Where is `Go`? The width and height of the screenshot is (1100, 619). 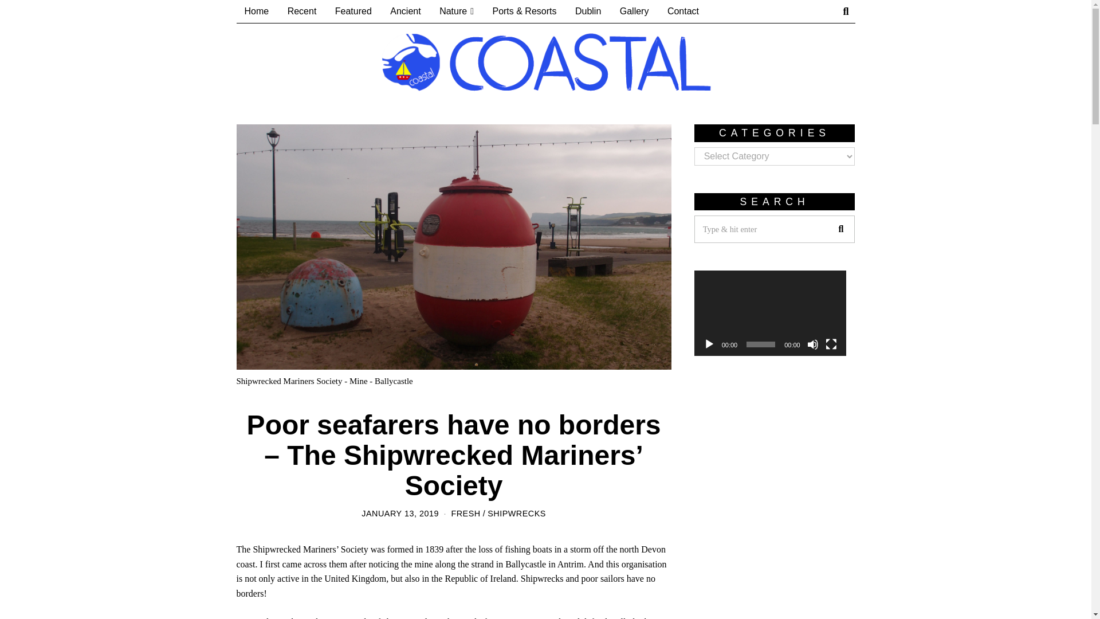 Go is located at coordinates (840, 229).